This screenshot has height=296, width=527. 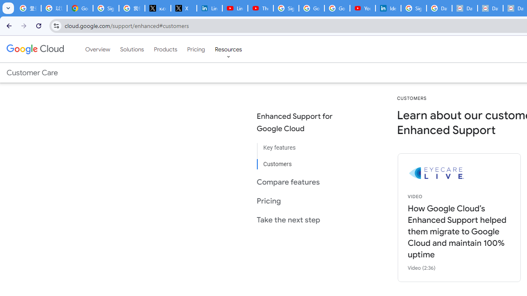 I want to click on Customers, so click(x=301, y=161).